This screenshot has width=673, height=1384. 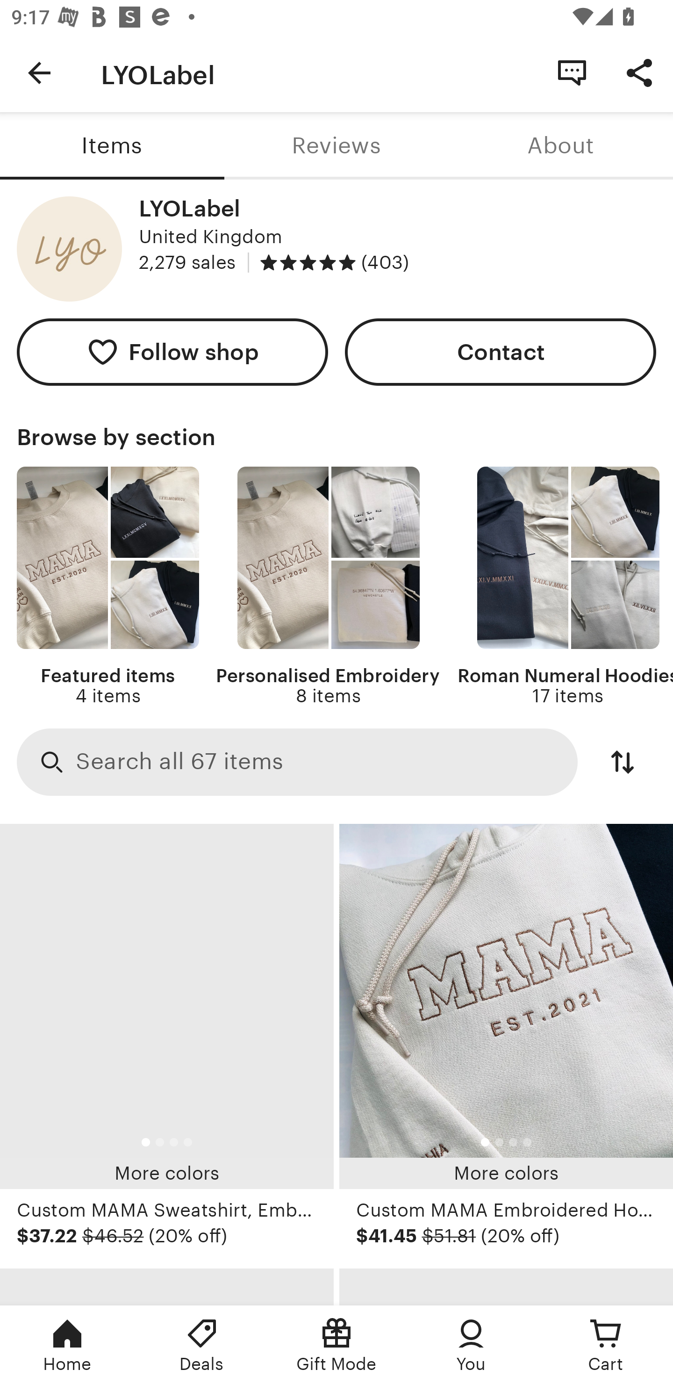 I want to click on Contact, so click(x=500, y=352).